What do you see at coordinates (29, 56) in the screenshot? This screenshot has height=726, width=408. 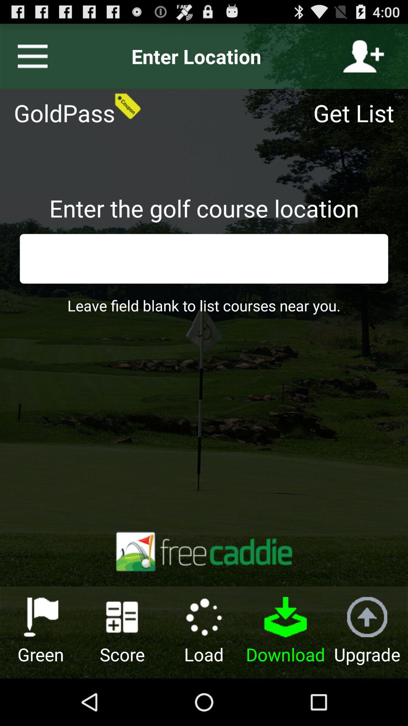 I see `select the icon to the left of the enter location item` at bounding box center [29, 56].